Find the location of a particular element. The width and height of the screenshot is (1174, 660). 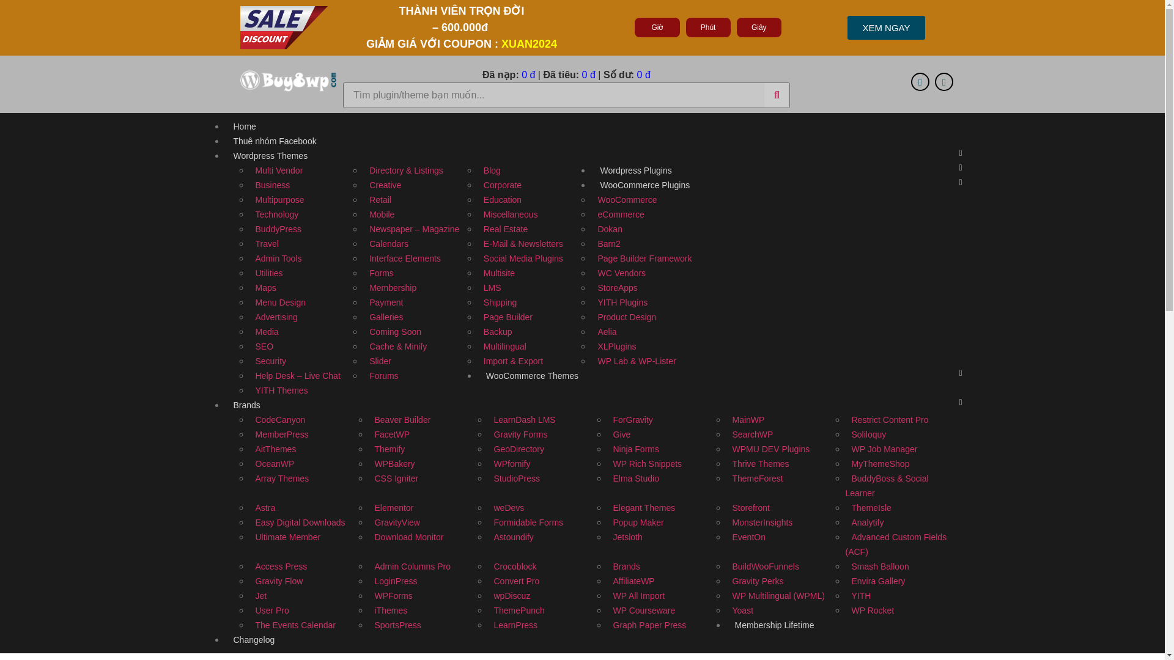

Multipurpose is located at coordinates (280, 200).